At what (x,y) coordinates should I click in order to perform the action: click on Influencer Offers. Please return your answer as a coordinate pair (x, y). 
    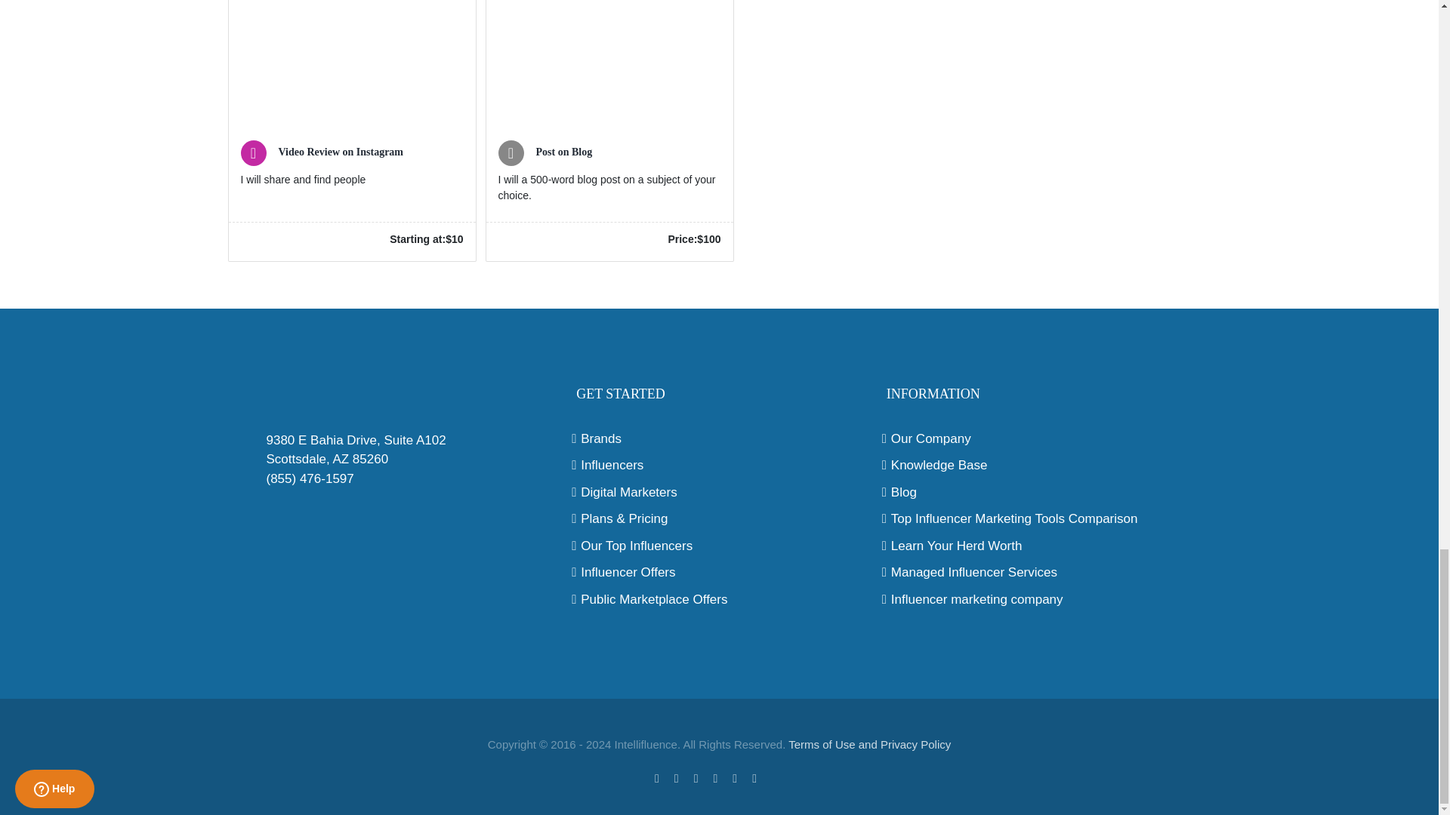
    Looking at the image, I should click on (719, 573).